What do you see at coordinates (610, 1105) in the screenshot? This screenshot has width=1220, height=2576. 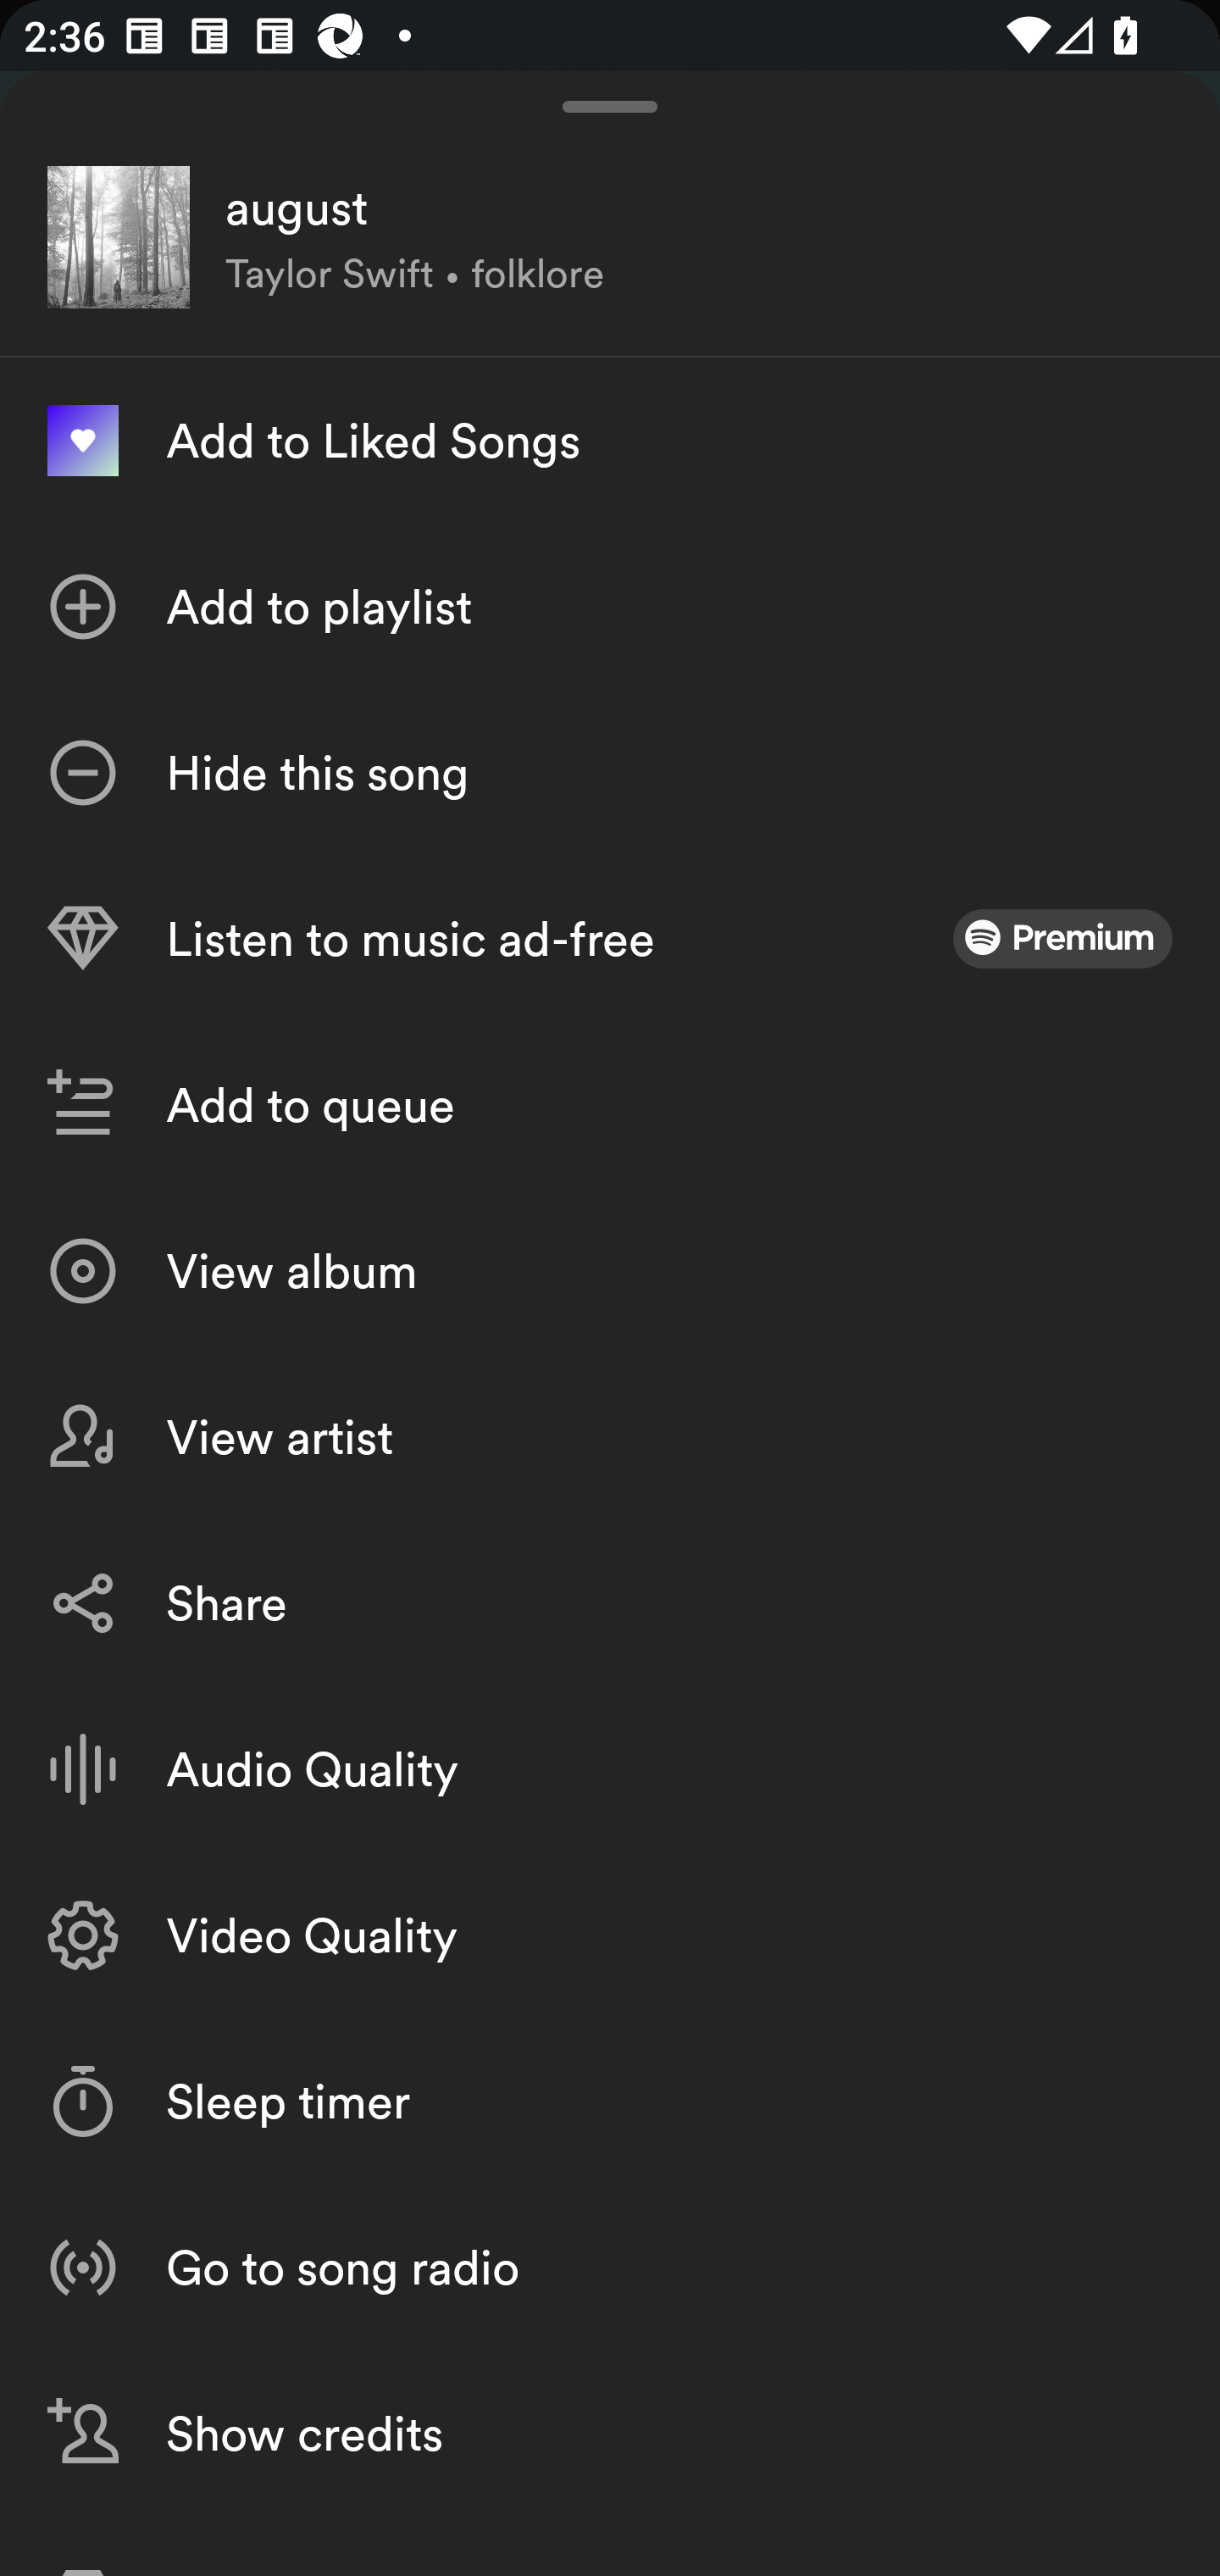 I see `Add to queue` at bounding box center [610, 1105].